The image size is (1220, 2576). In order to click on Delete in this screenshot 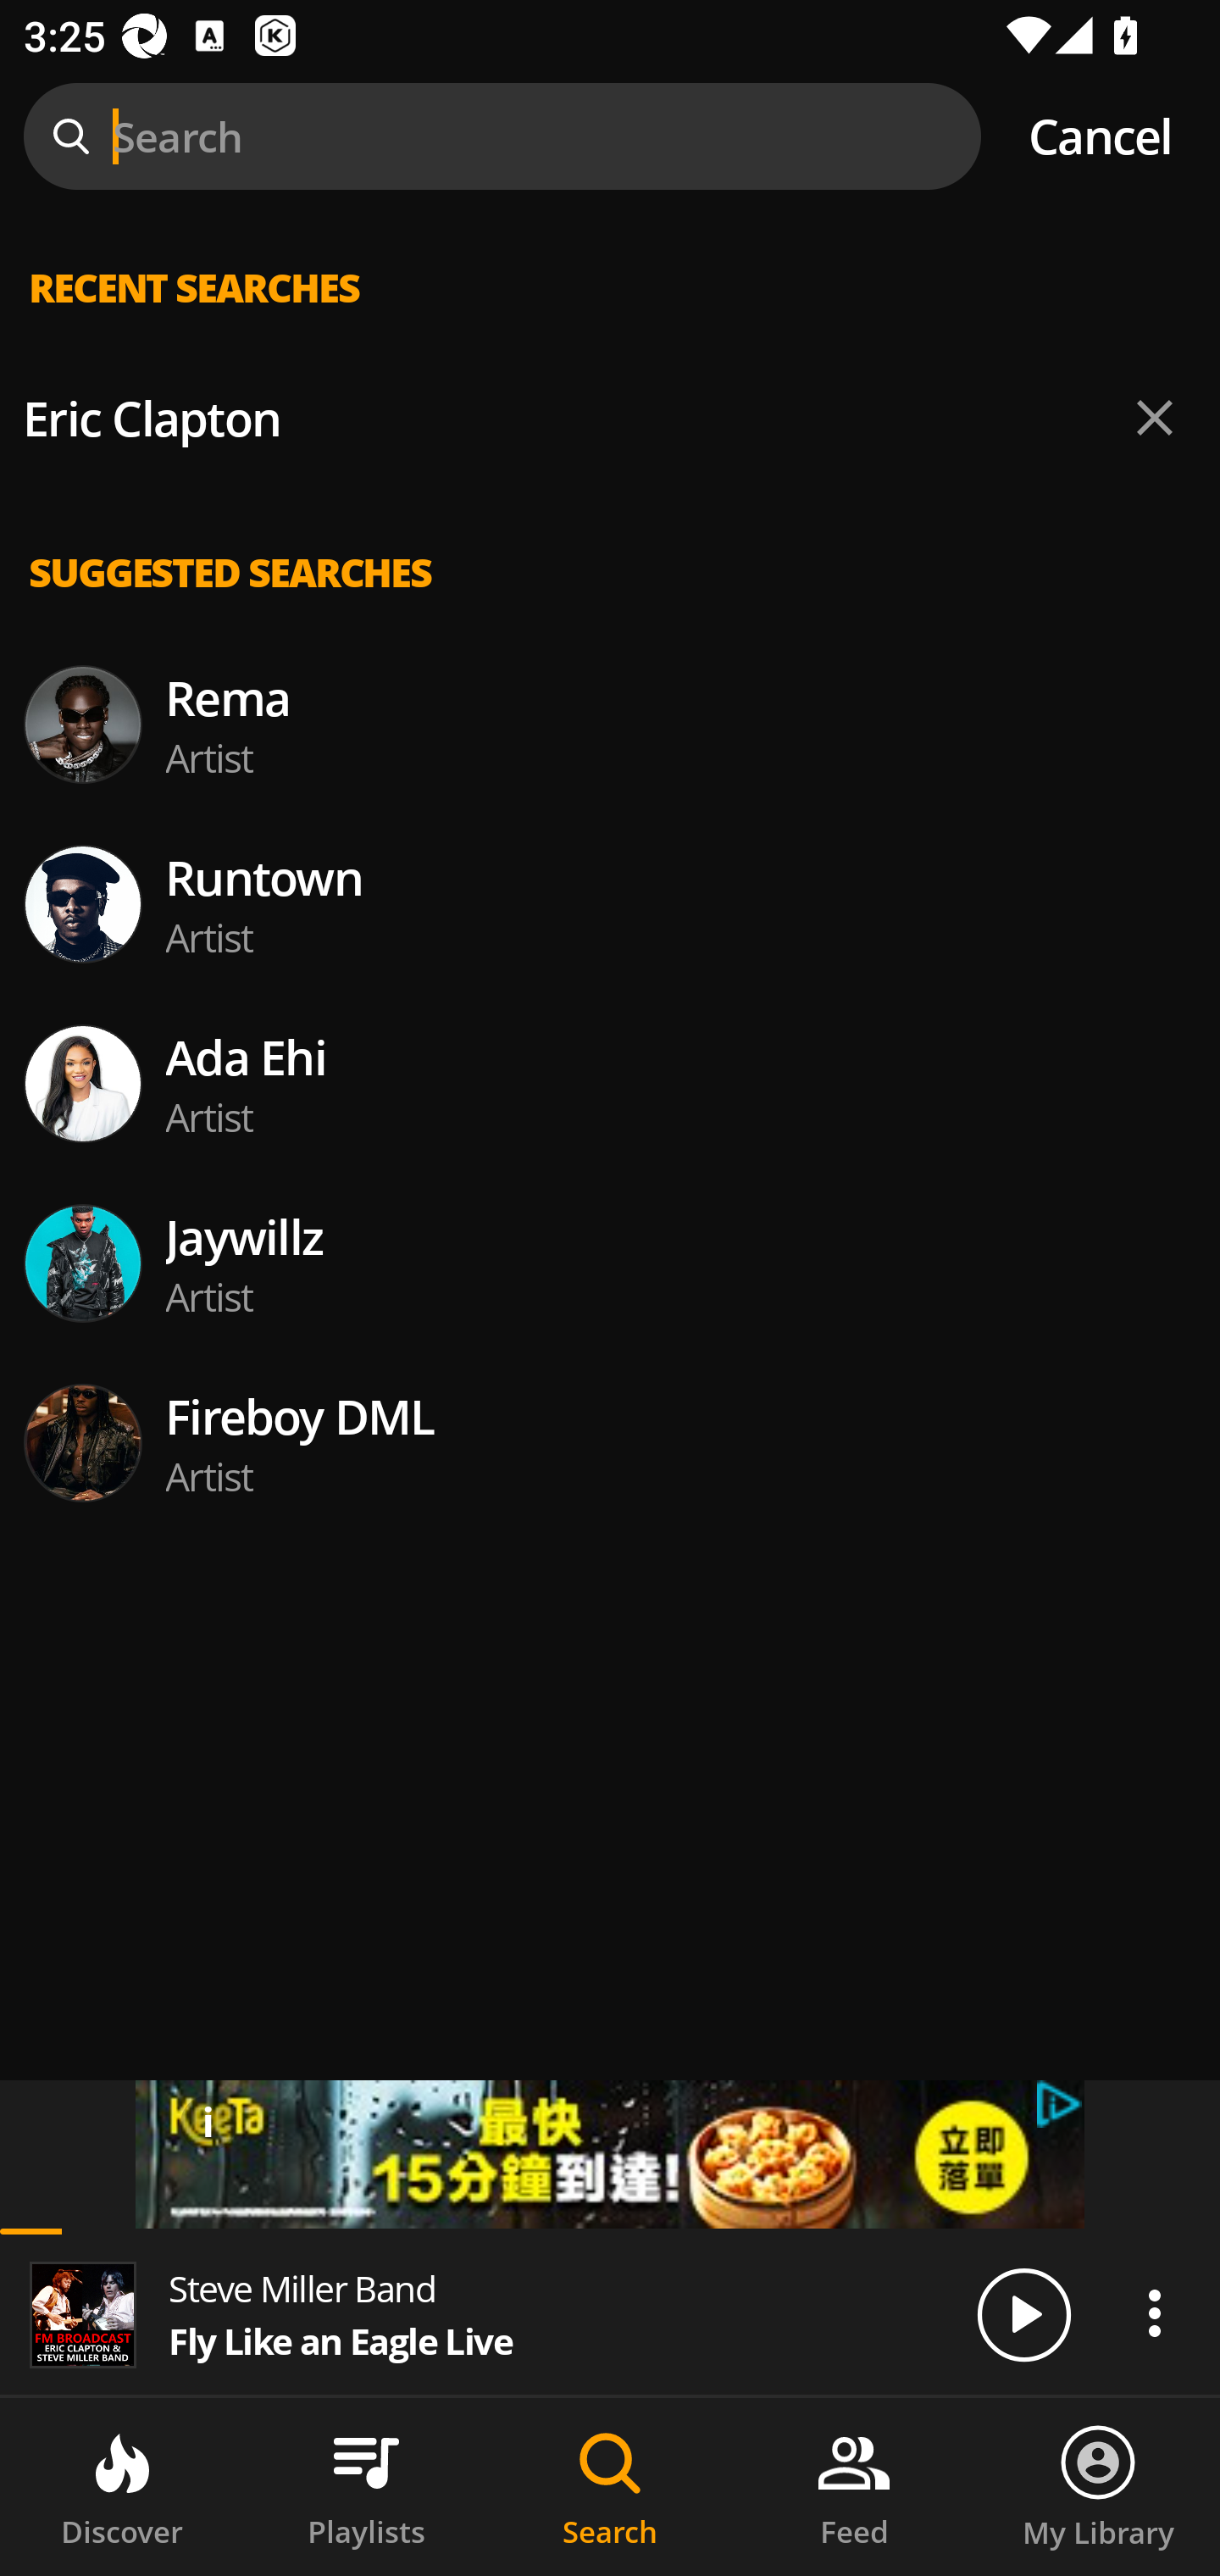, I will do `click(1154, 419)`.